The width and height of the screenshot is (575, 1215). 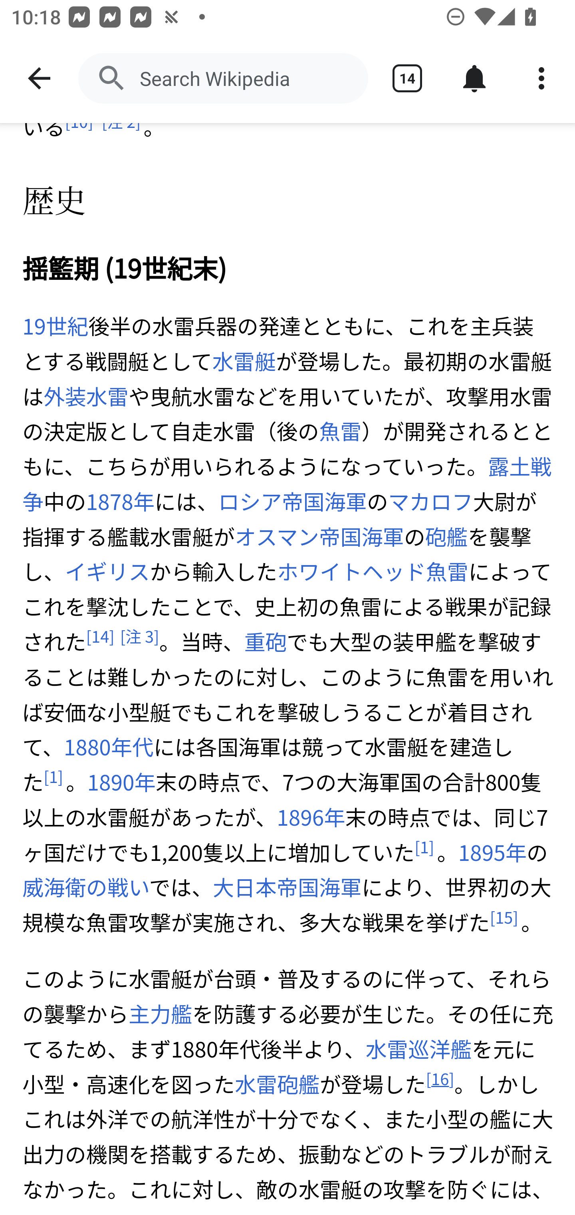 I want to click on 水雷巡洋艦, so click(x=418, y=1049).